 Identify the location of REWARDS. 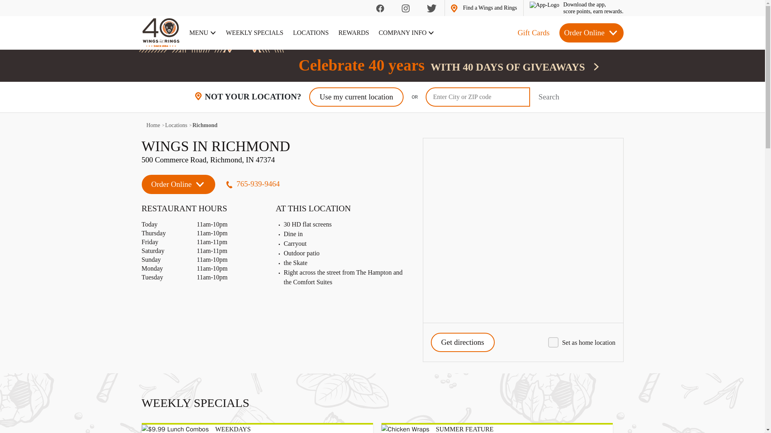
(276, 171).